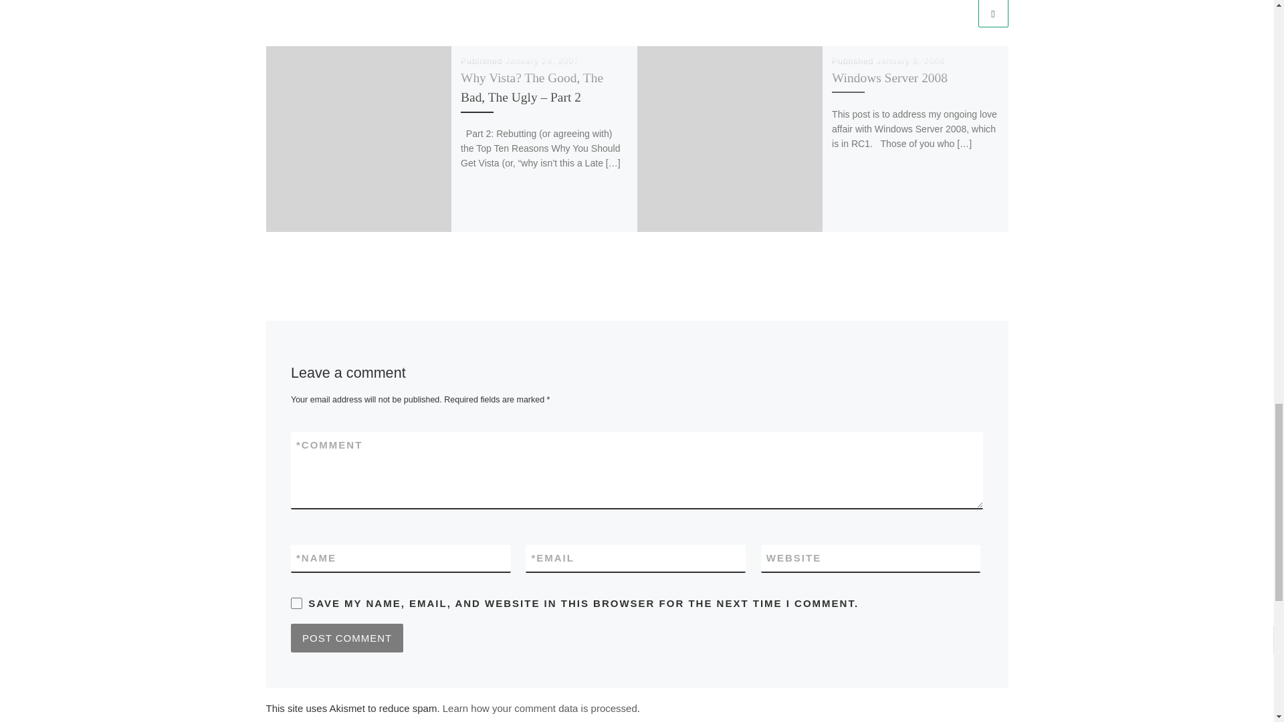 This screenshot has width=1284, height=722. What do you see at coordinates (992, 13) in the screenshot?
I see `Next related articles` at bounding box center [992, 13].